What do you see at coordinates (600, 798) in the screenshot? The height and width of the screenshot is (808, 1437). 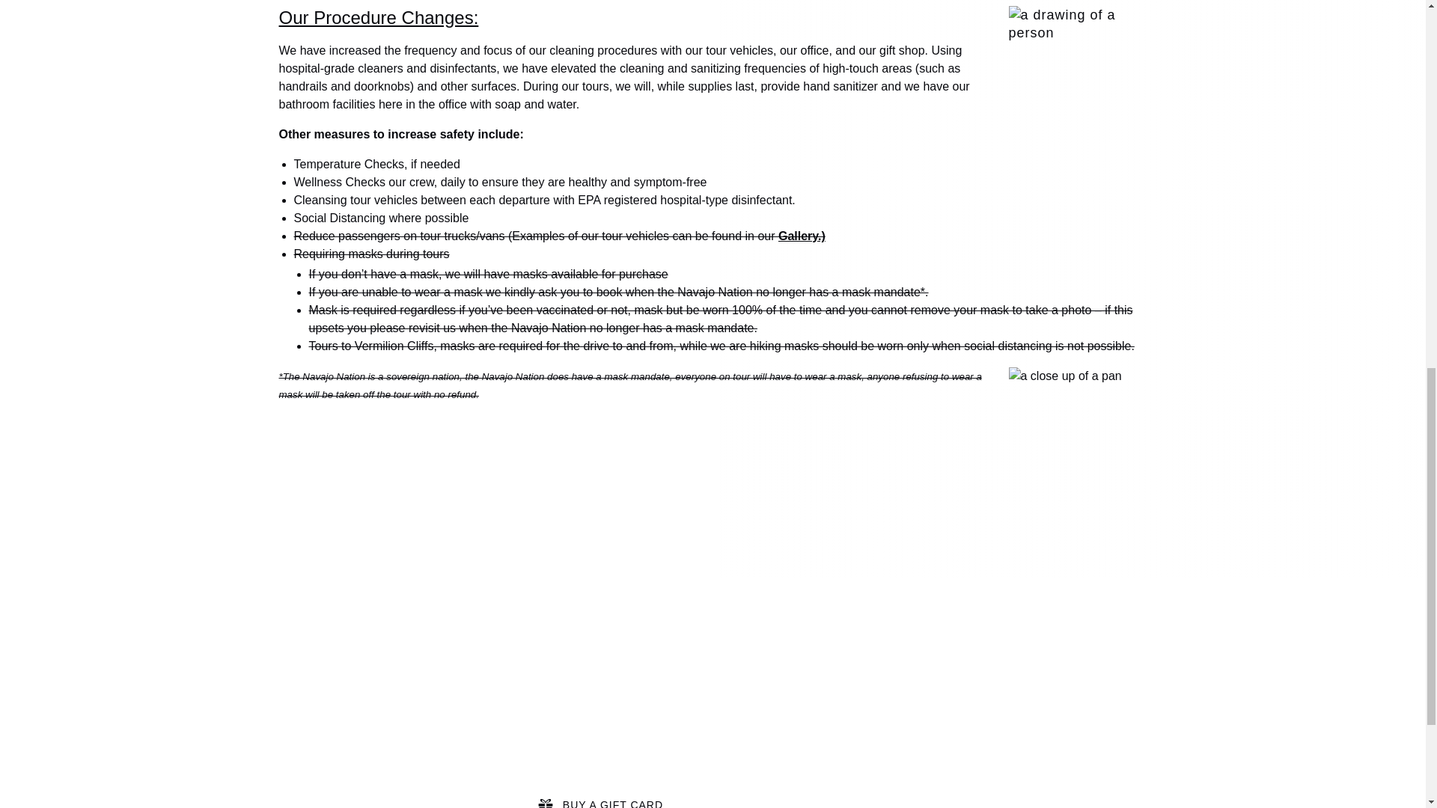 I see `GIFT BUY A GIFT CARD` at bounding box center [600, 798].